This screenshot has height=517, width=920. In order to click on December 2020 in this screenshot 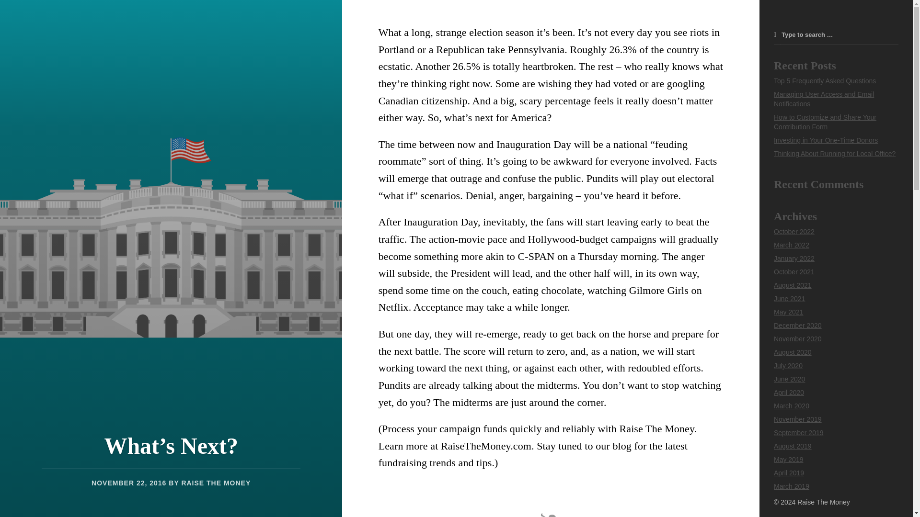, I will do `click(797, 325)`.